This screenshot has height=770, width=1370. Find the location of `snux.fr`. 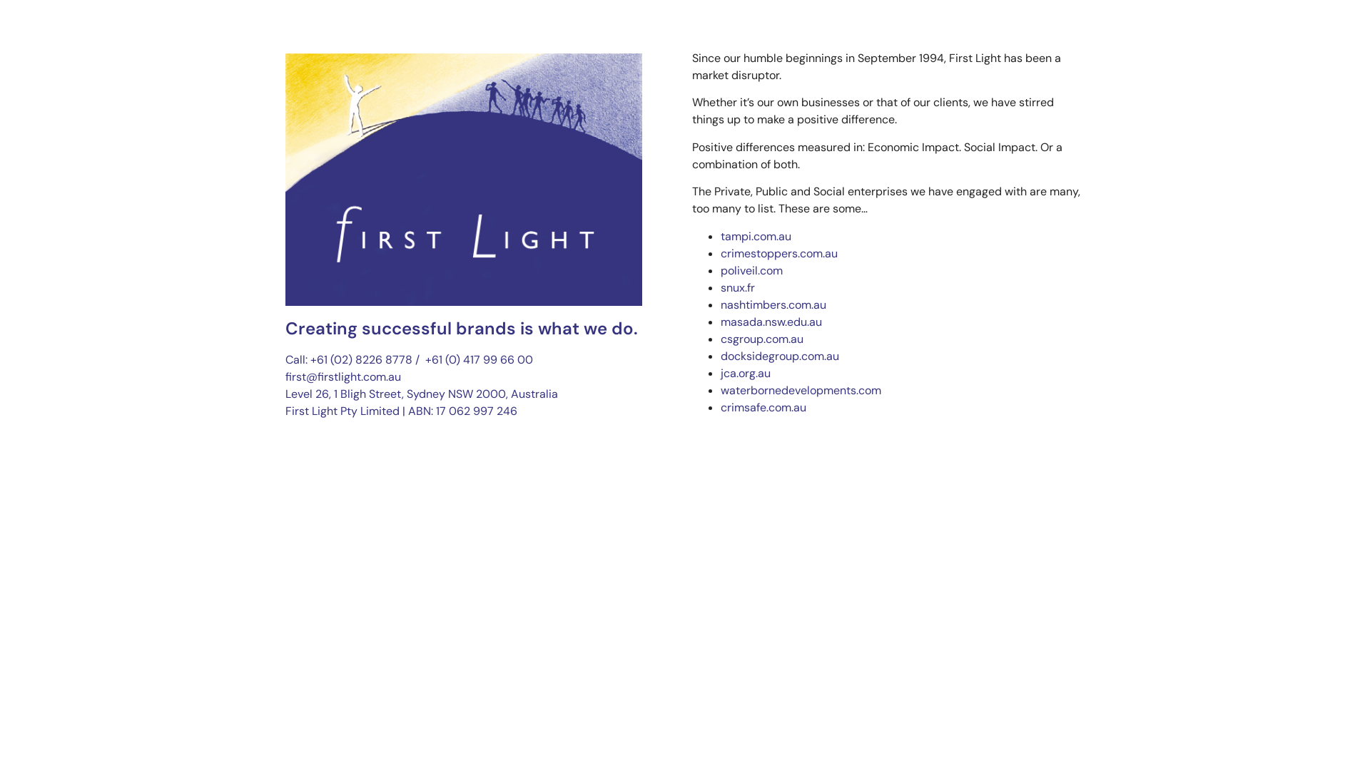

snux.fr is located at coordinates (738, 288).